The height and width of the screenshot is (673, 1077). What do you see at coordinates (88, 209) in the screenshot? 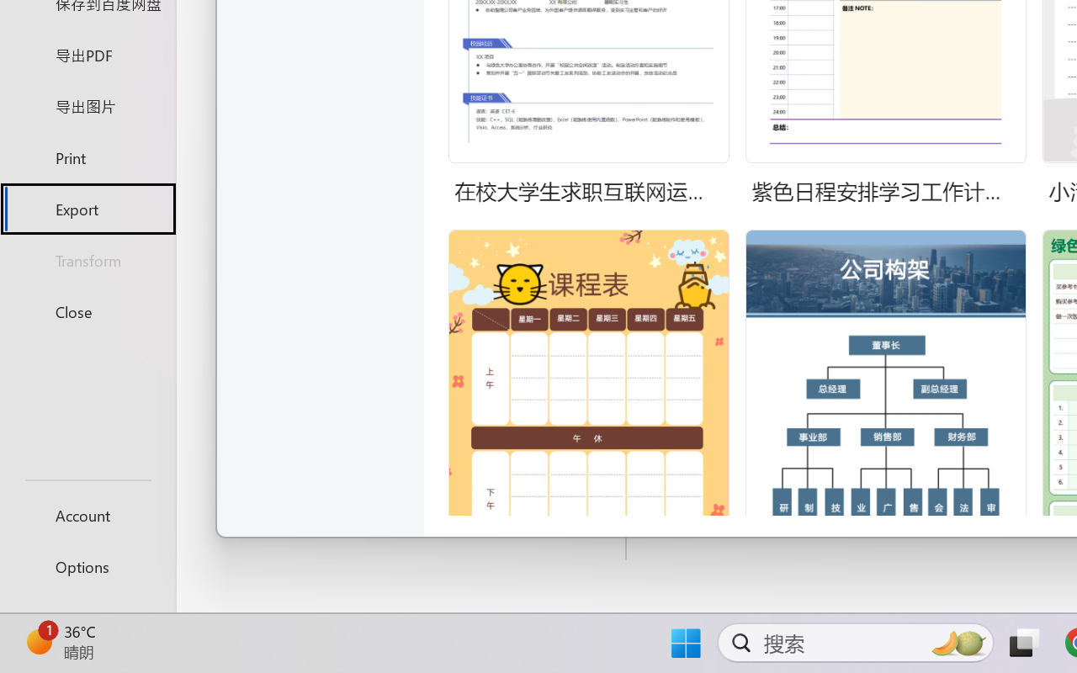
I see `Export` at bounding box center [88, 209].